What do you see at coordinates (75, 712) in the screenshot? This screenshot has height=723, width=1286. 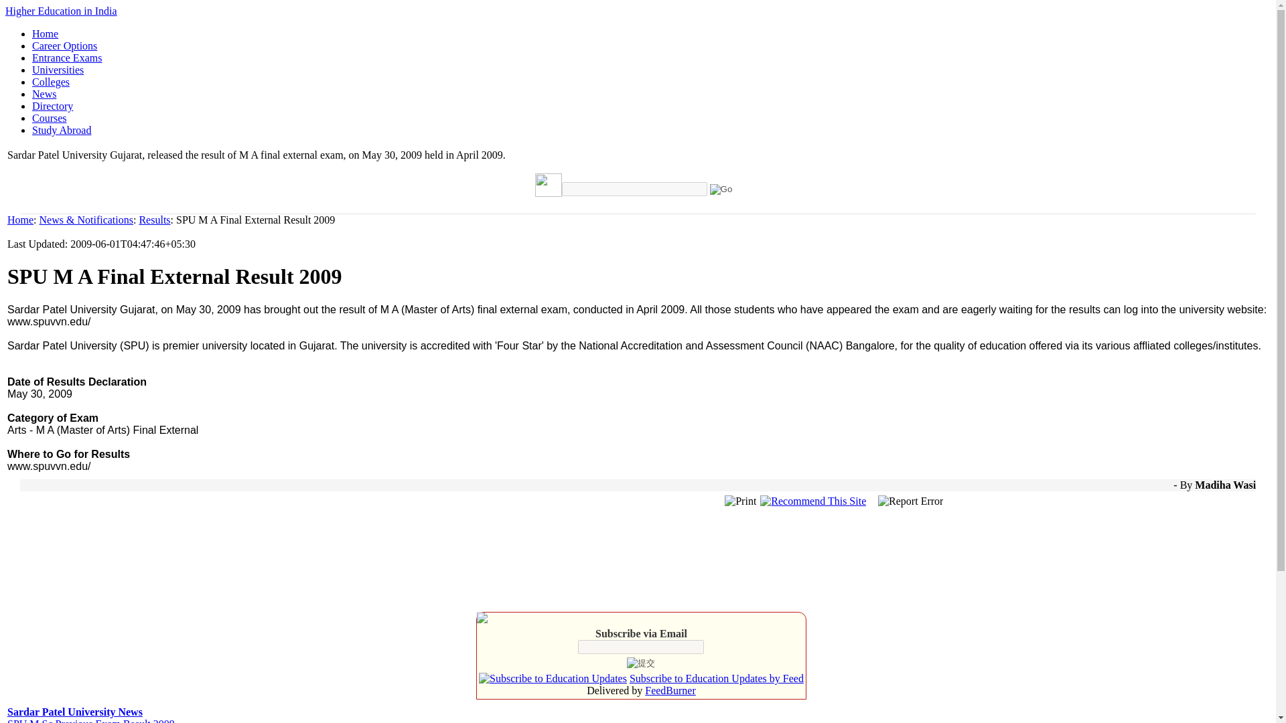 I see `Sardar Patel University News` at bounding box center [75, 712].